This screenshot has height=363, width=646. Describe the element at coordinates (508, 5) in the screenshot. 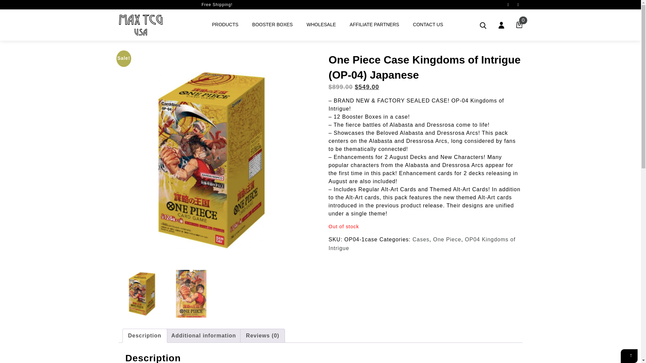

I see `MaxTCG USA on Tiktok` at that location.